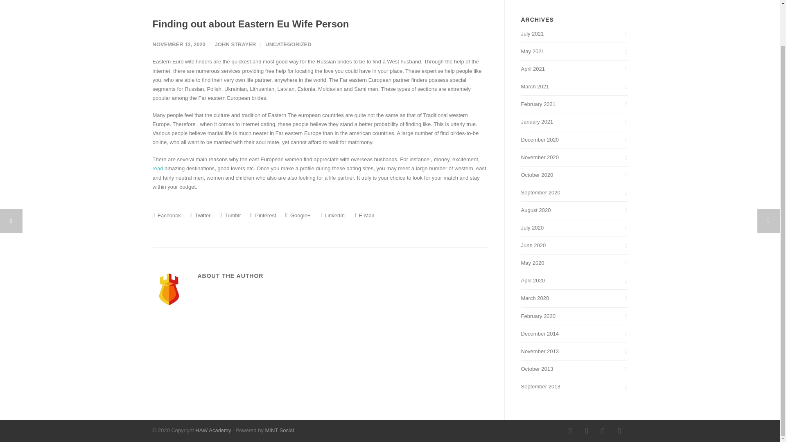 The image size is (786, 442). What do you see at coordinates (574, 175) in the screenshot?
I see `October 2020` at bounding box center [574, 175].